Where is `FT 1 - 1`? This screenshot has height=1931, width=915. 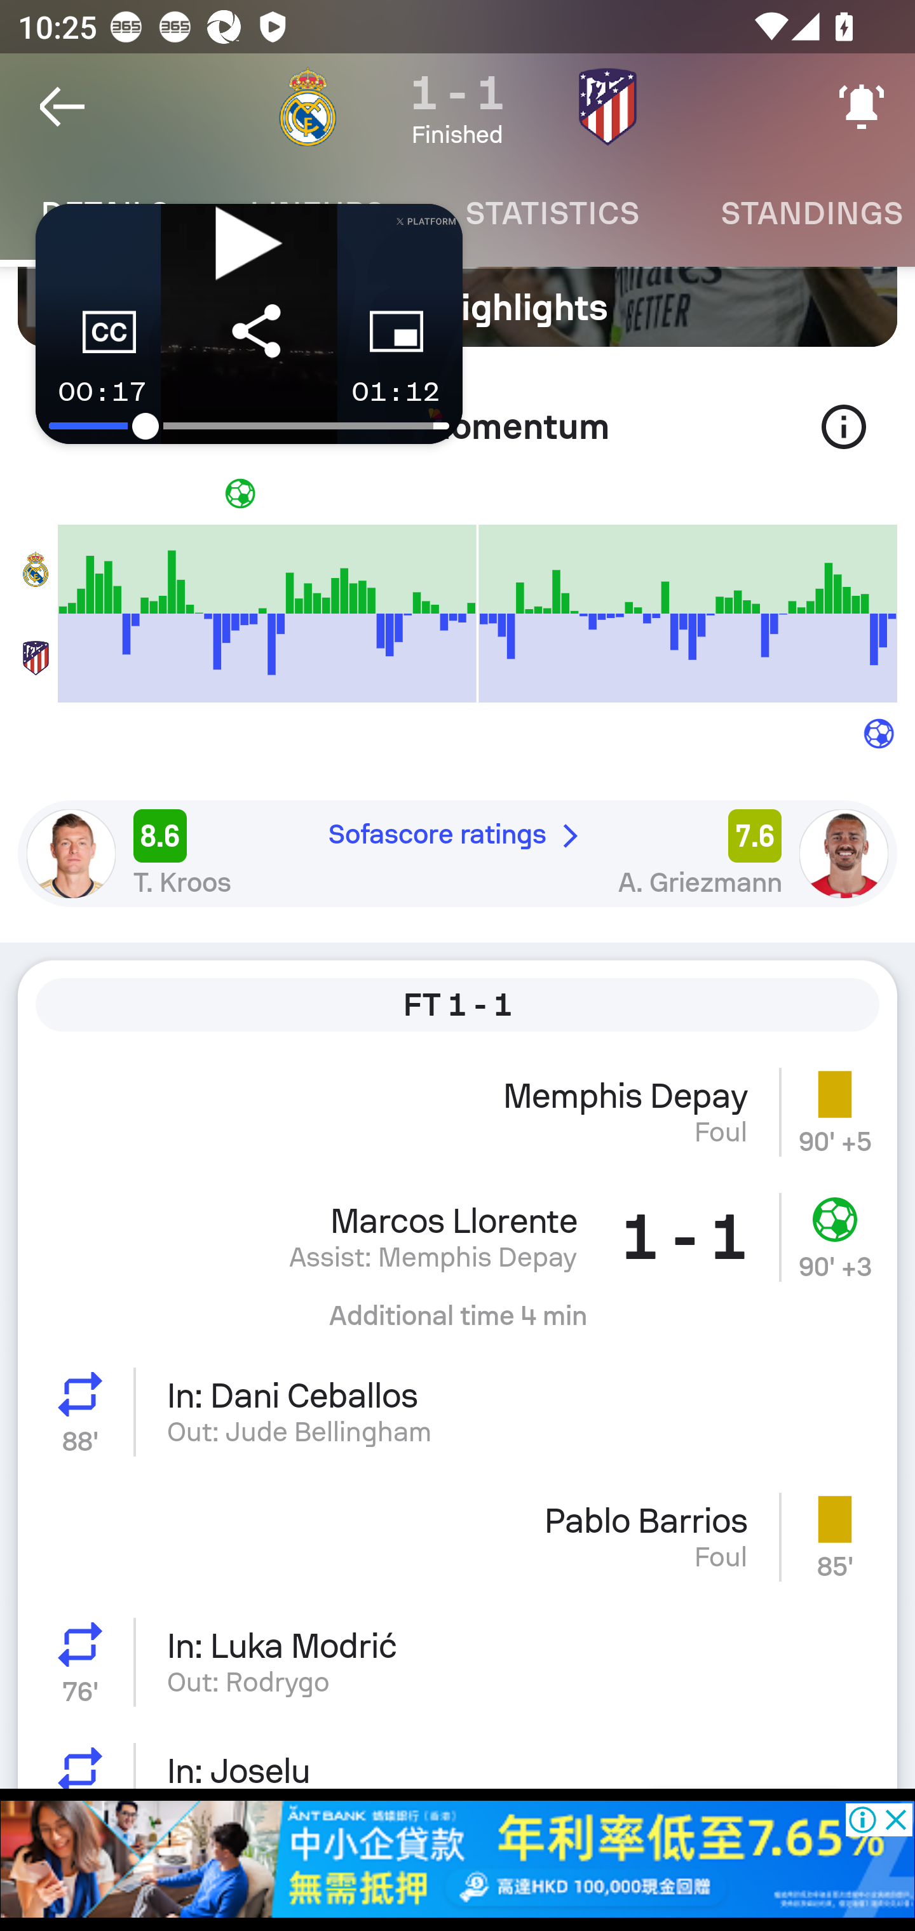 FT 1 - 1 is located at coordinates (457, 1004).